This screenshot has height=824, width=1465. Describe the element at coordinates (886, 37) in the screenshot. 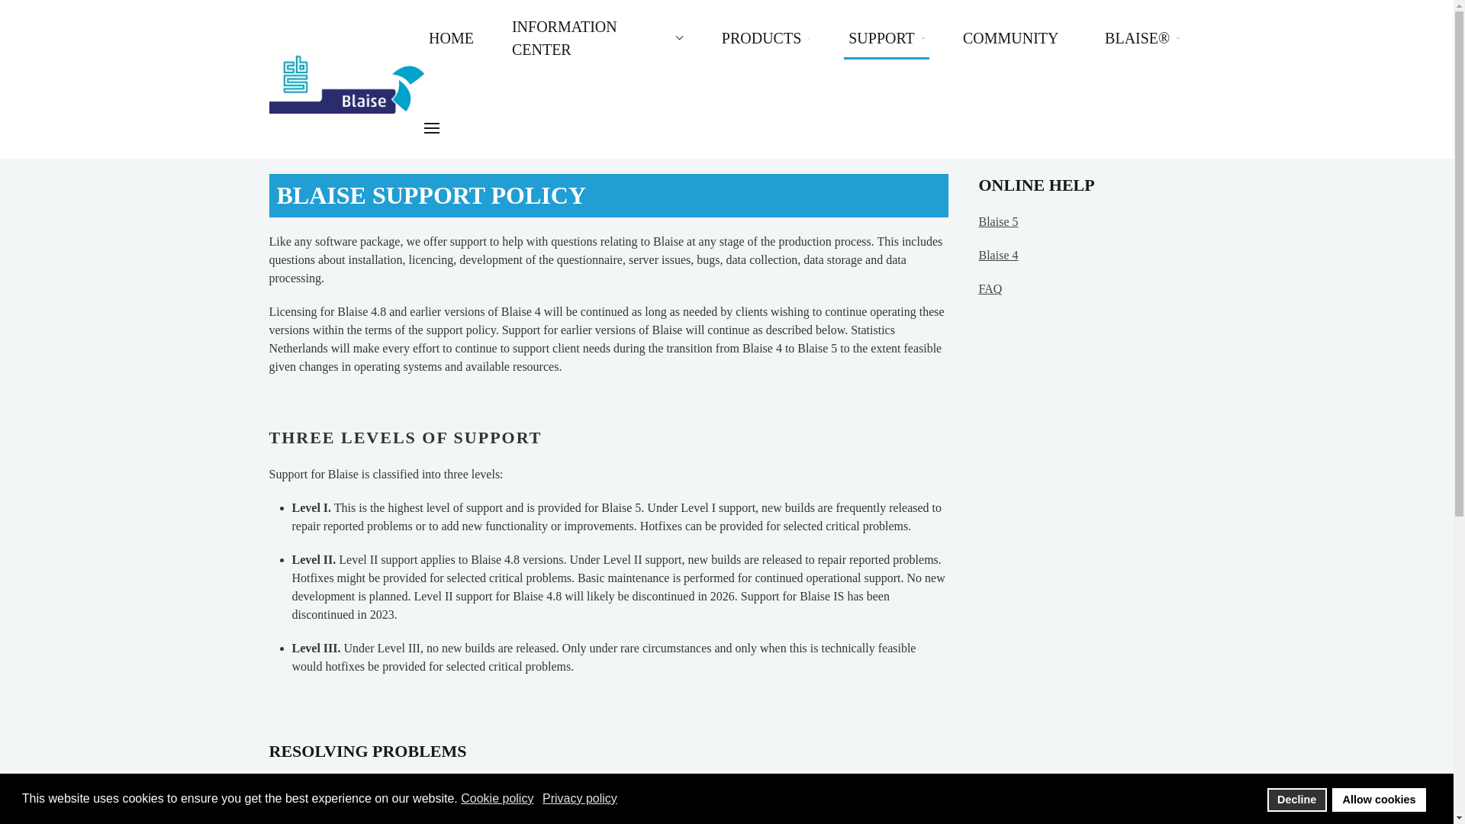

I see `SUPPORT` at that location.